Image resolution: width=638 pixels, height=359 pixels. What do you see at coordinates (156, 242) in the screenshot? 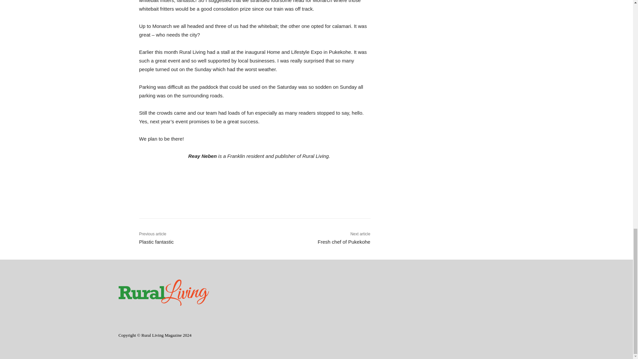
I see `Plastic fantastic` at bounding box center [156, 242].